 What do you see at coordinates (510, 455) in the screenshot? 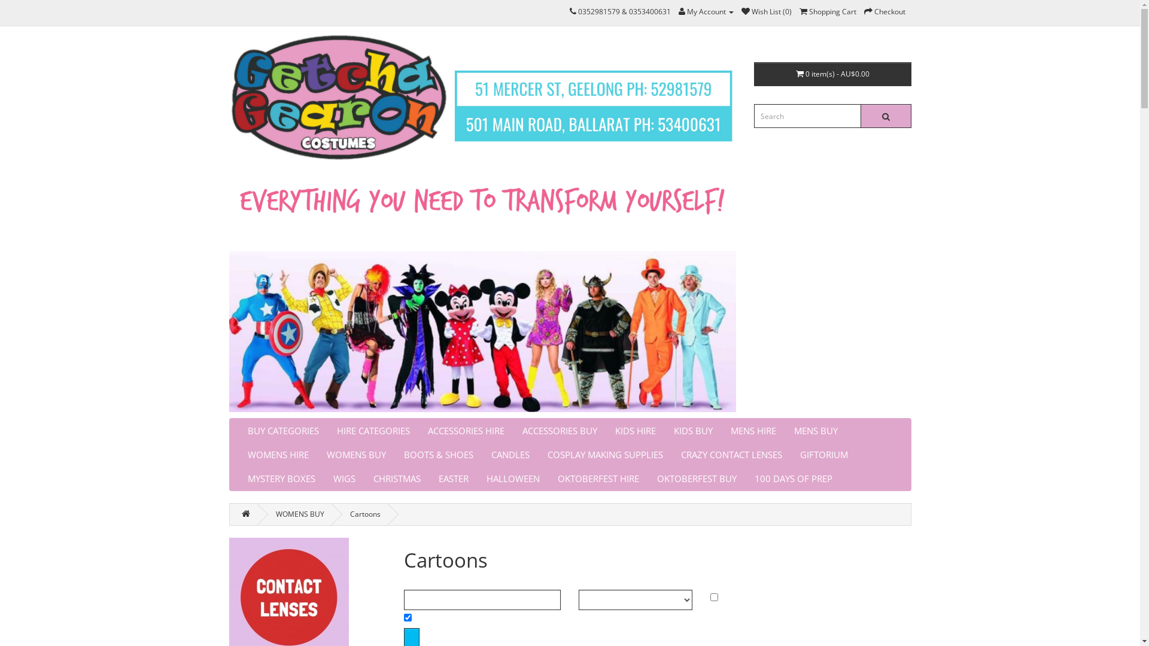
I see `CANDLES` at bounding box center [510, 455].